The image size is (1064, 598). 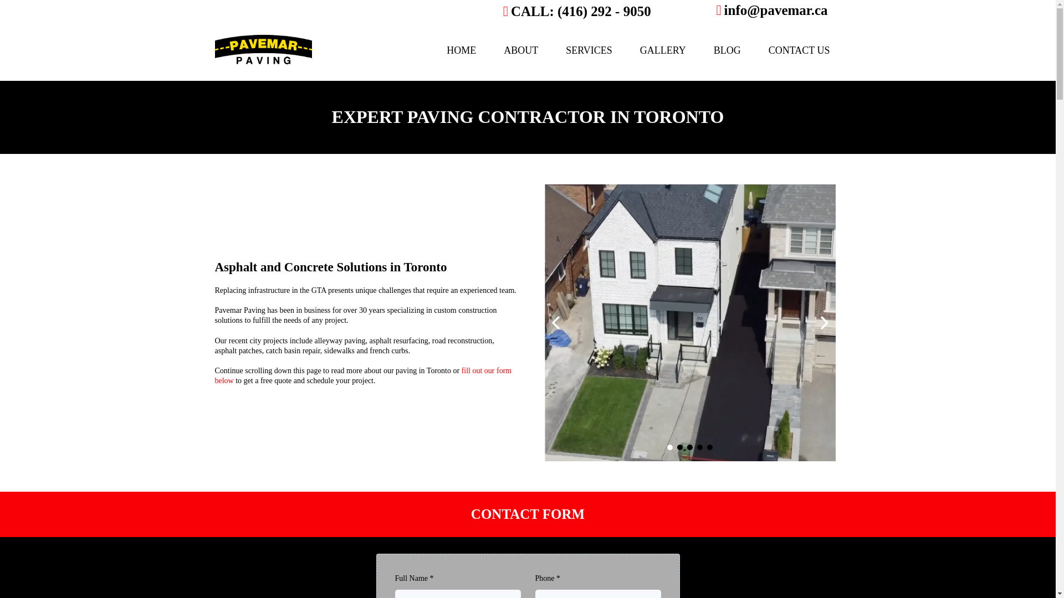 I want to click on fill out our form below, so click(x=363, y=375).